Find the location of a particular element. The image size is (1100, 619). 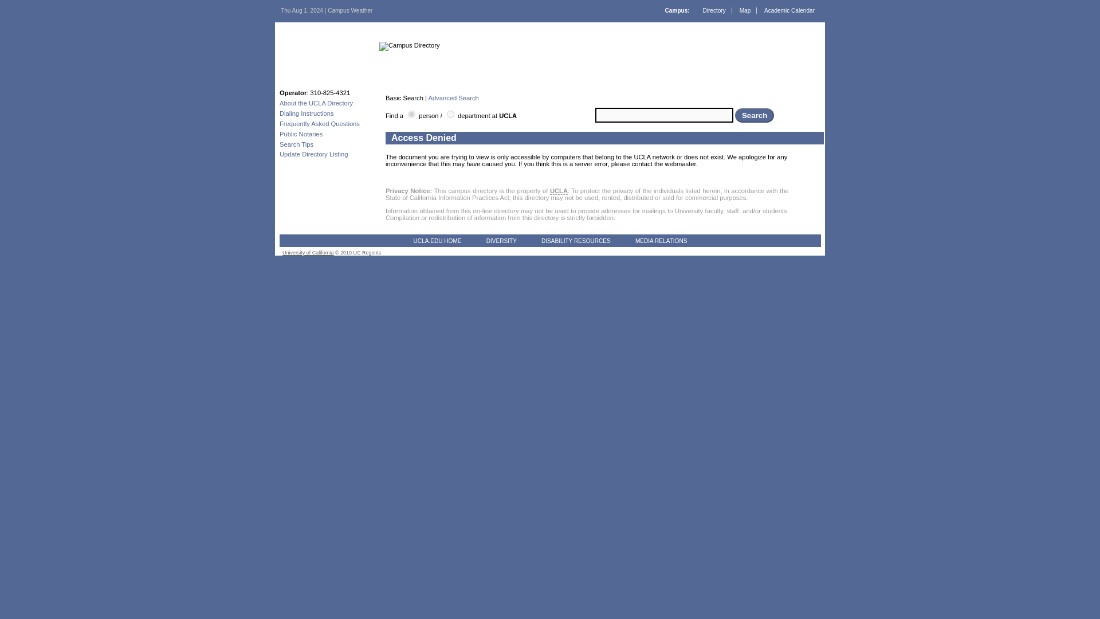

University of California is located at coordinates (308, 253).